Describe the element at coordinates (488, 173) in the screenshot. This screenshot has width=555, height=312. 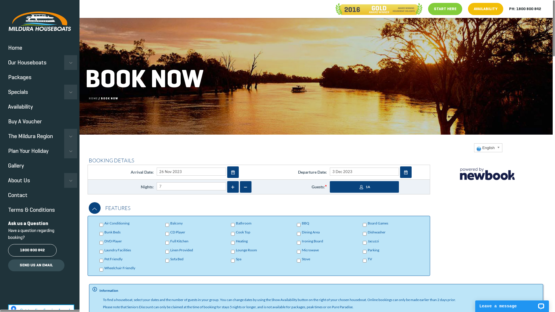
I see `Newbook - Connected Hospitality Management Solution` at that location.